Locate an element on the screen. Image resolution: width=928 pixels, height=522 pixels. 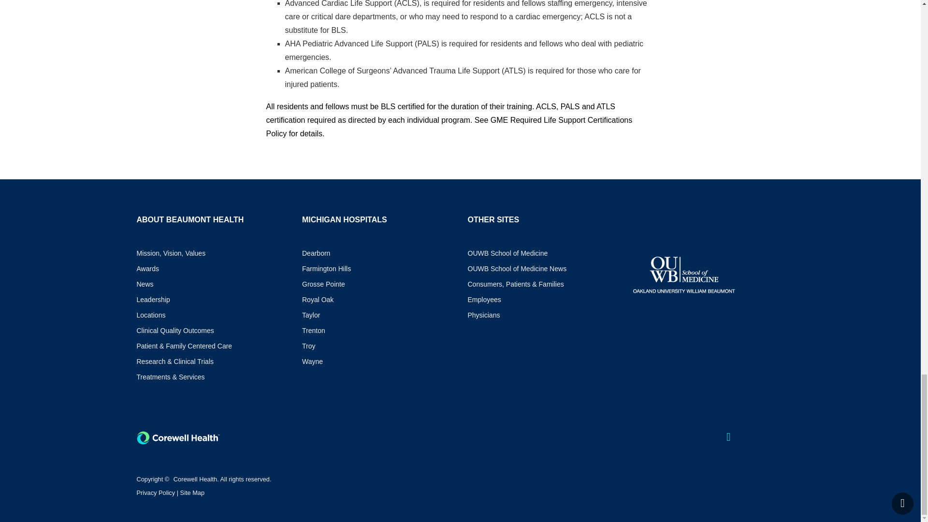
Leadership is located at coordinates (212, 300).